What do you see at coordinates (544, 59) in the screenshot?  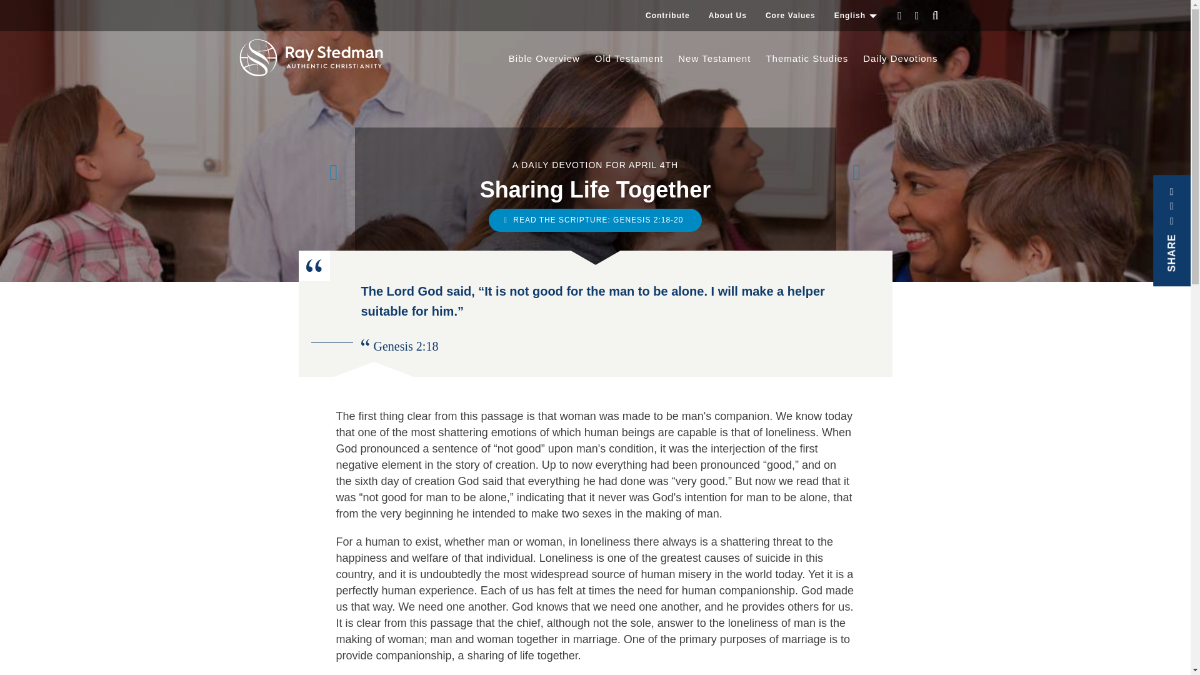 I see `Bible Overview` at bounding box center [544, 59].